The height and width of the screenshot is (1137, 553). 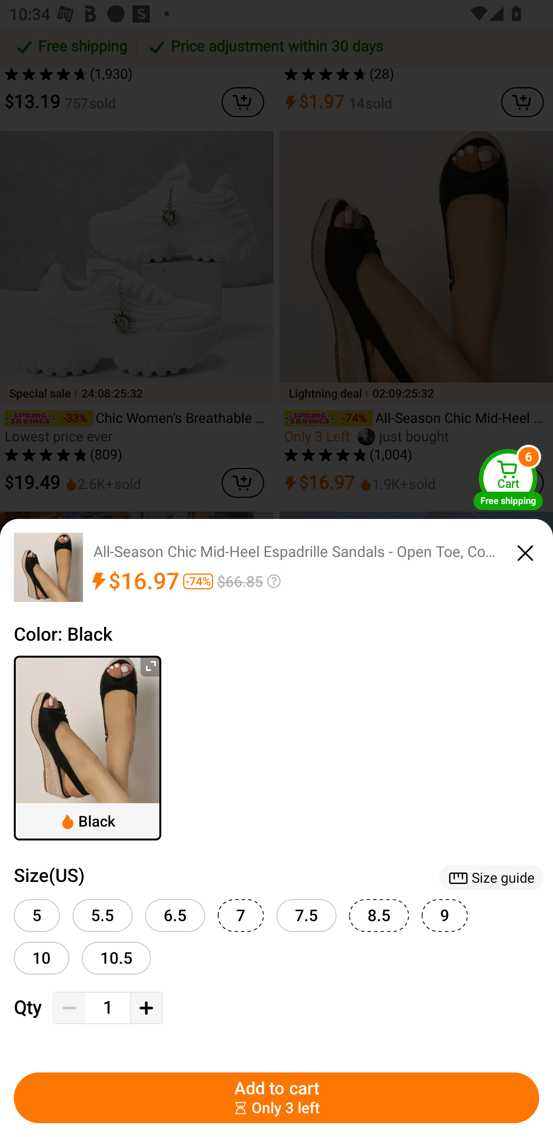 I want to click on  8.5, so click(x=379, y=916).